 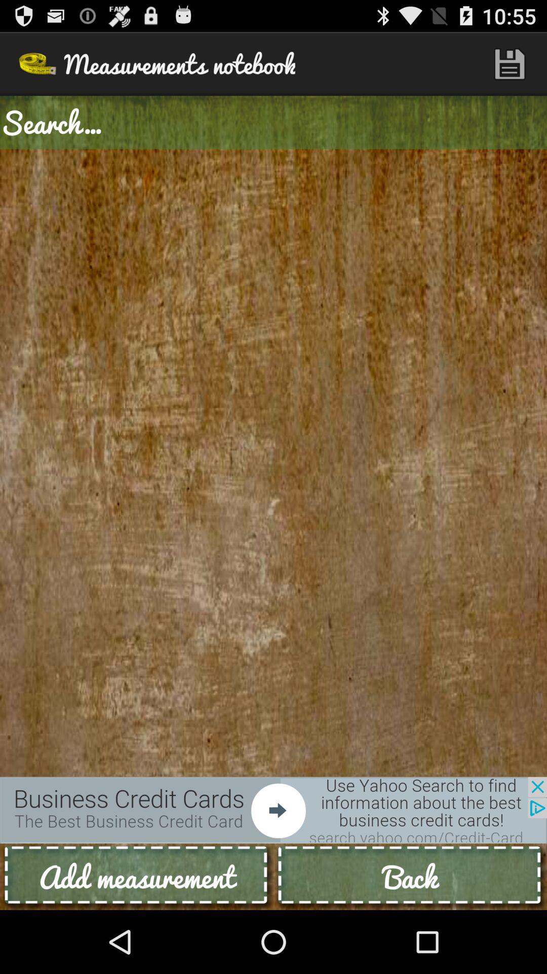 I want to click on search button, so click(x=273, y=123).